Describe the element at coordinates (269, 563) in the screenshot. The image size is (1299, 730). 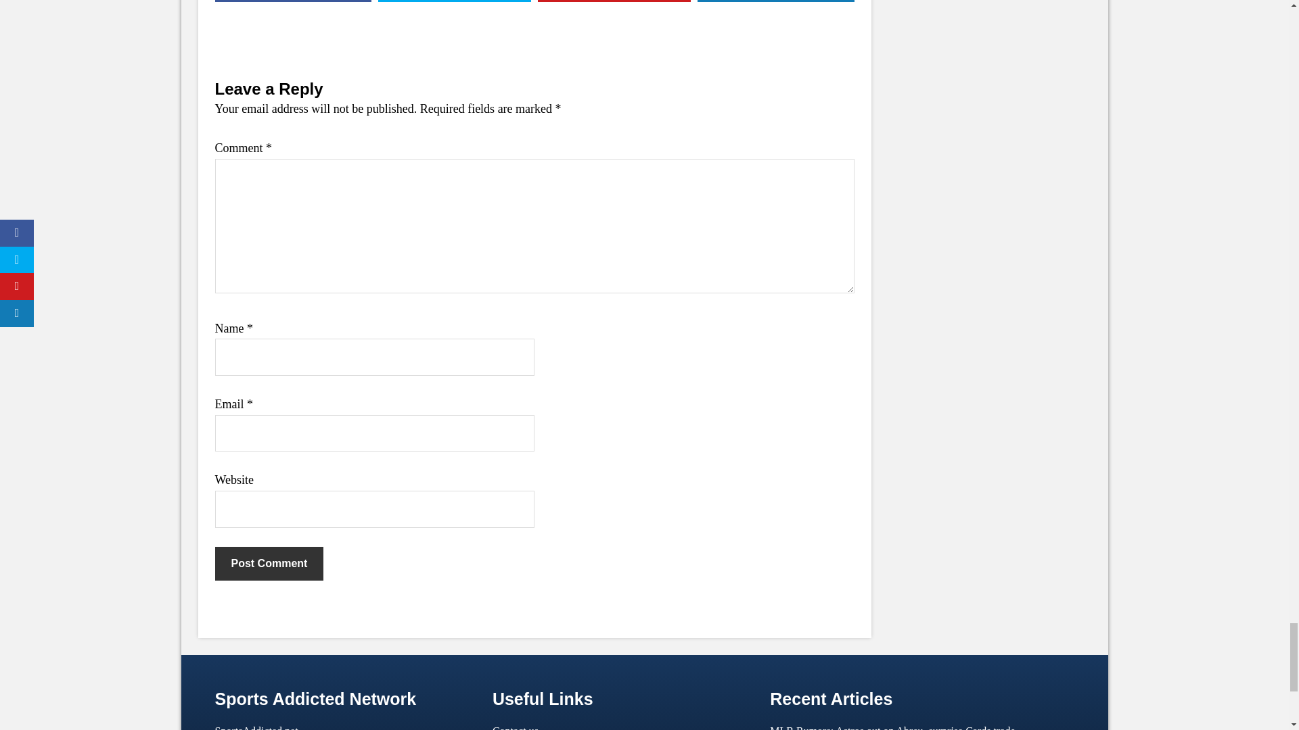
I see `Post Comment` at that location.